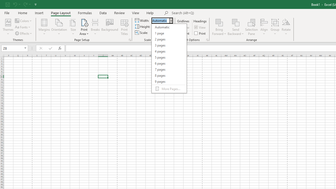 Image resolution: width=336 pixels, height=189 pixels. What do you see at coordinates (27, 4) in the screenshot?
I see `Redo` at bounding box center [27, 4].